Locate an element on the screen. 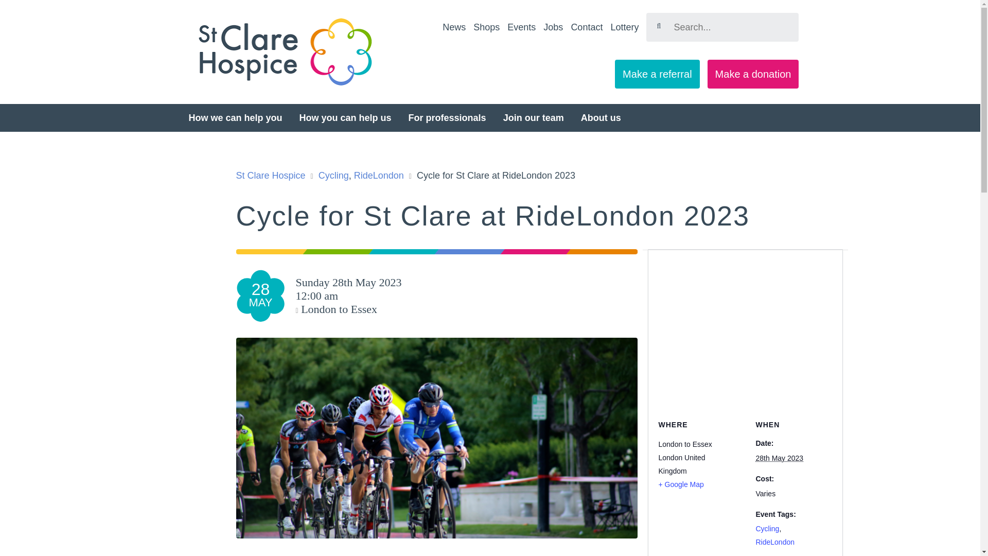  Go to the RideLondon tag archives. is located at coordinates (379, 175).